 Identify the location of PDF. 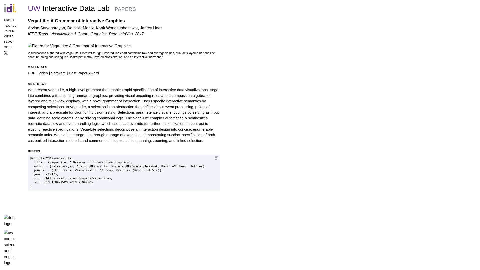
(31, 73).